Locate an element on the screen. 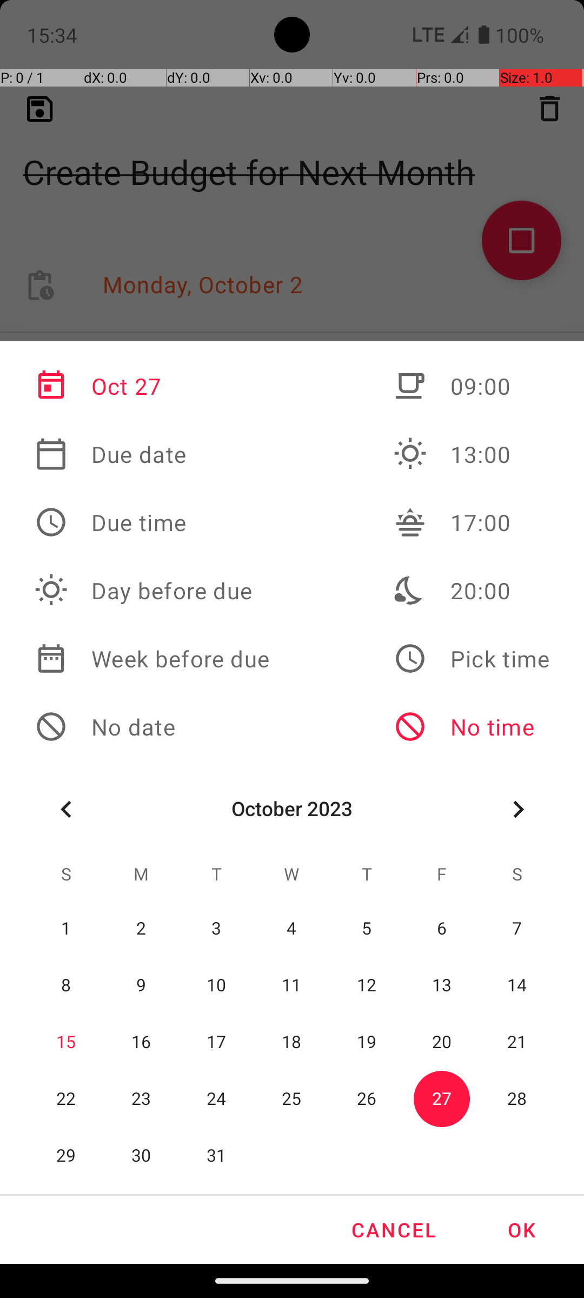 The image size is (584, 1298). Oct 27 is located at coordinates (152, 386).